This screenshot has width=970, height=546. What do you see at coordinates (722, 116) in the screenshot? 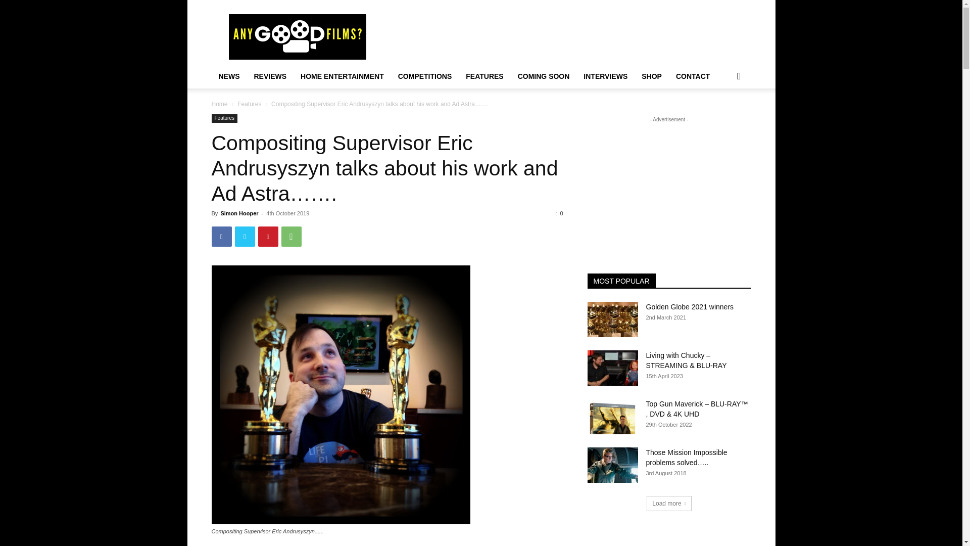
I see `Search` at bounding box center [722, 116].